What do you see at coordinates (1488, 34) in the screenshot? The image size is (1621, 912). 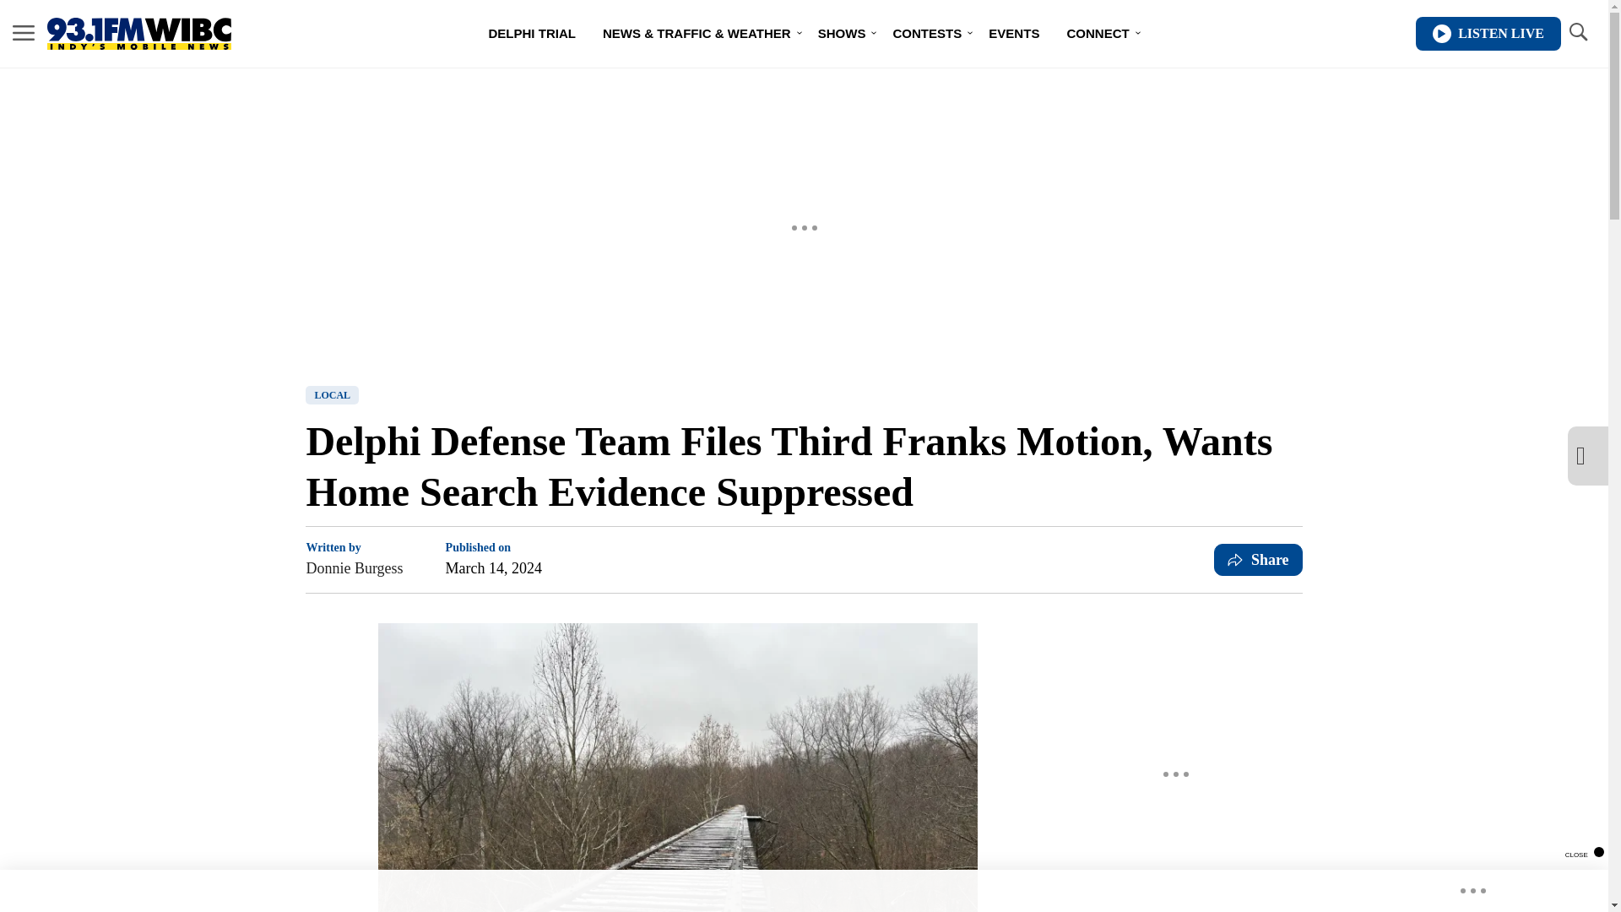 I see `LISTEN LIVE` at bounding box center [1488, 34].